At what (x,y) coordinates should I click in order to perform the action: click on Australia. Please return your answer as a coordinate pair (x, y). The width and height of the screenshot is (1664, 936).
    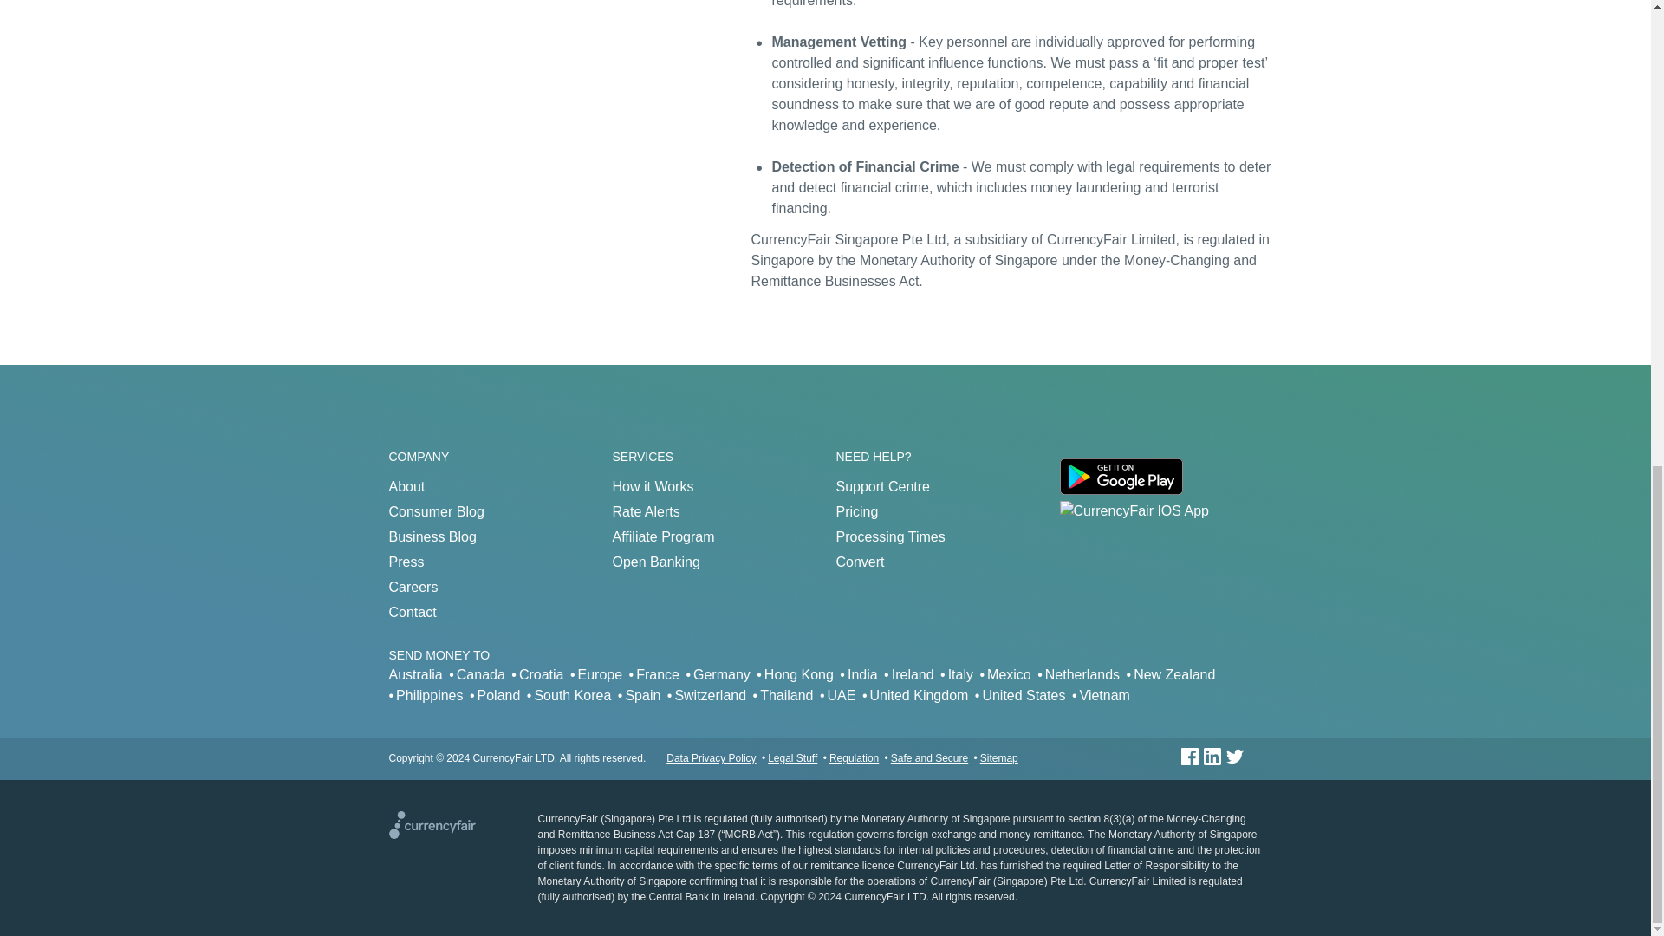
    Looking at the image, I should click on (414, 673).